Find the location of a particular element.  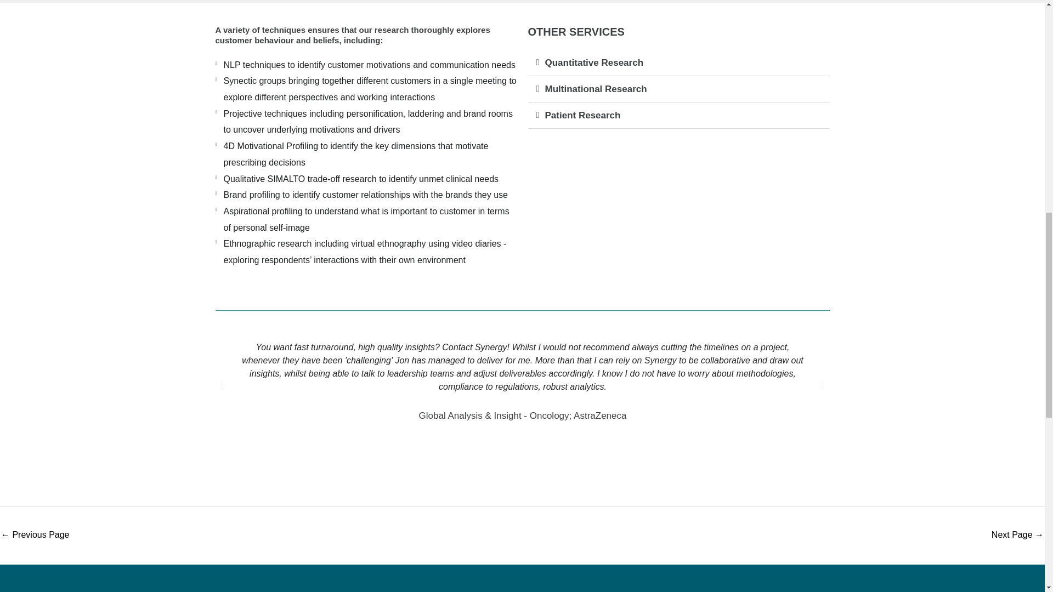

Multinational Research is located at coordinates (596, 89).